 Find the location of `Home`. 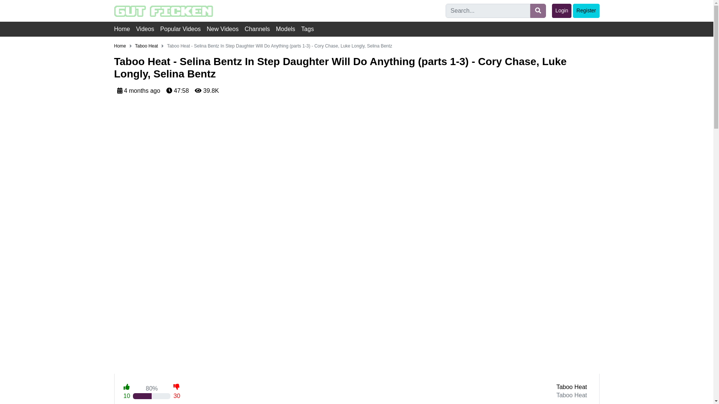

Home is located at coordinates (124, 29).